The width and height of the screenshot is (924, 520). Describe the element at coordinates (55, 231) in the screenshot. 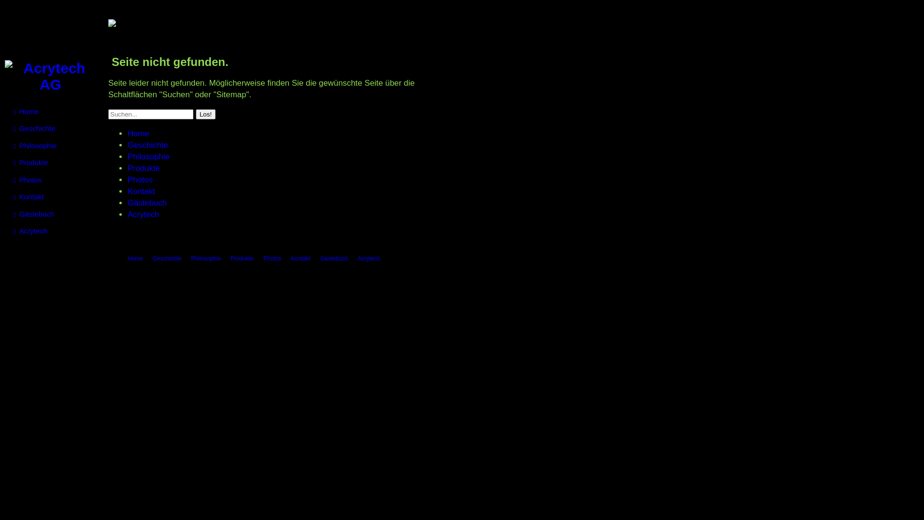

I see `Acrytech` at that location.